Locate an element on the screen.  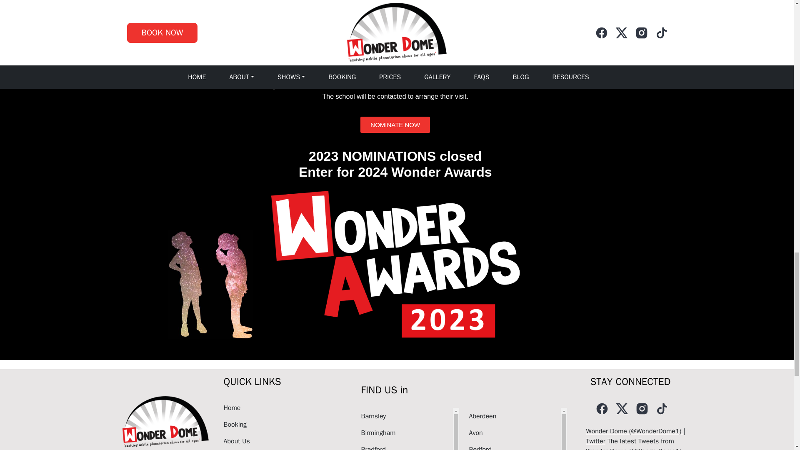
NOMINATE NOW is located at coordinates (395, 124).